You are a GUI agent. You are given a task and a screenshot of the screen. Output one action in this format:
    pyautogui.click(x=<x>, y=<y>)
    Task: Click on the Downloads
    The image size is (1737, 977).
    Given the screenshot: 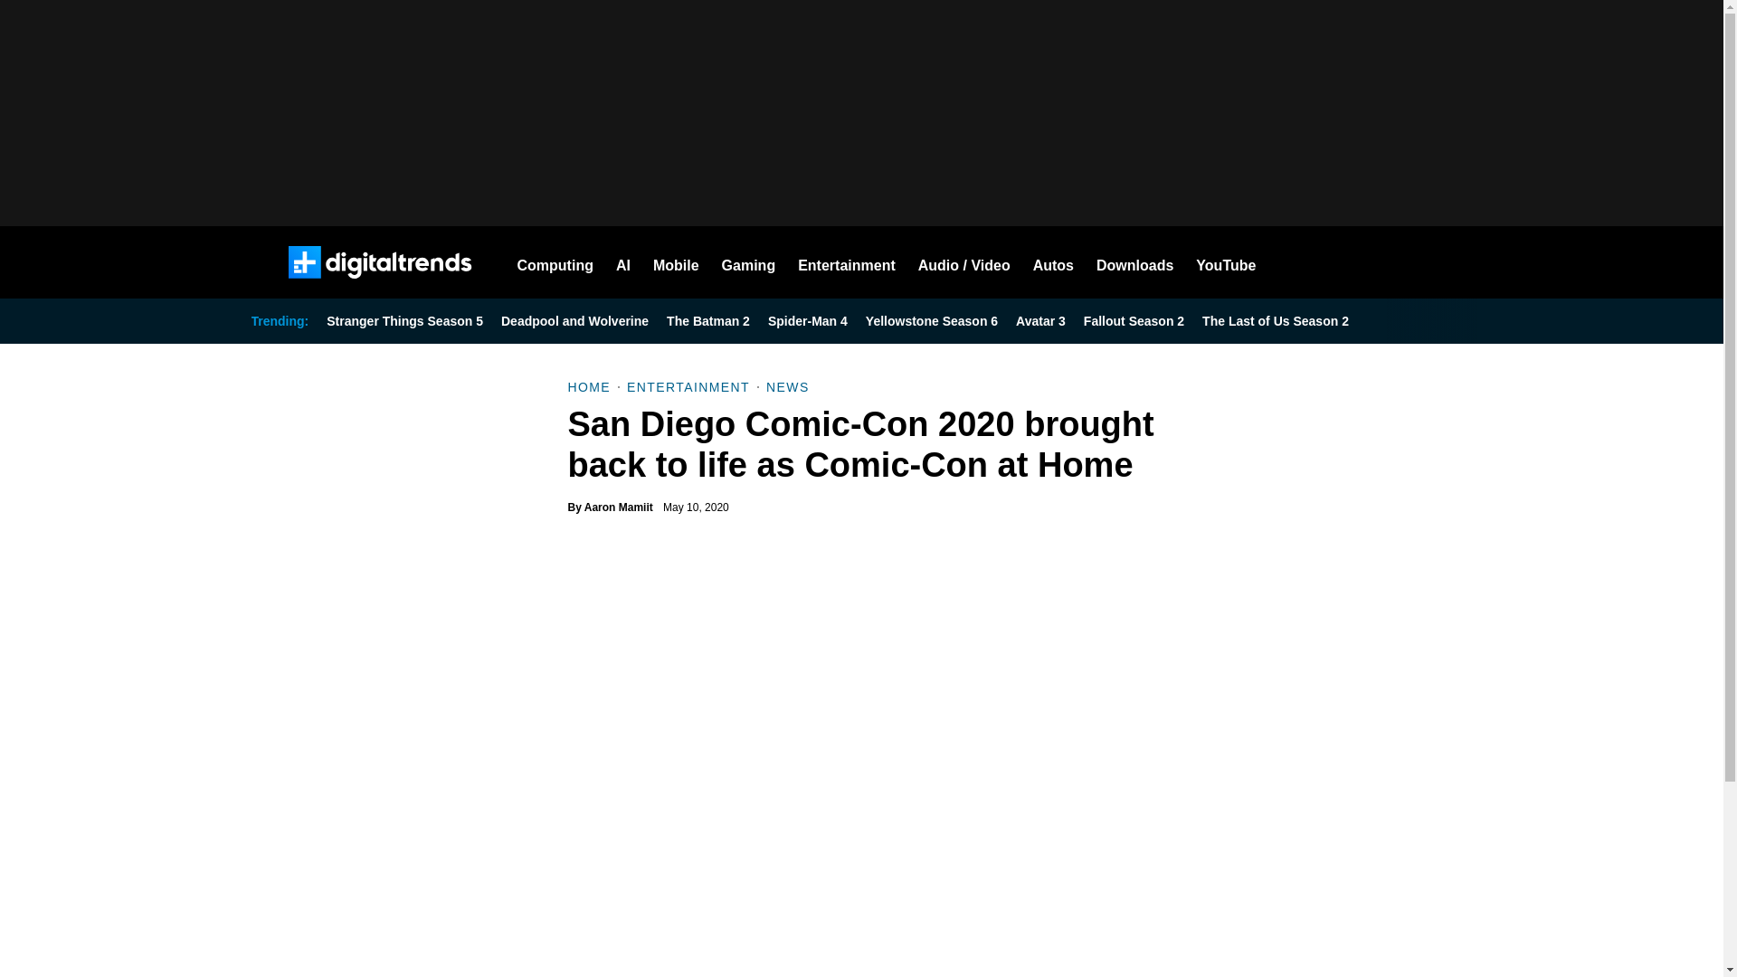 What is the action you would take?
    pyautogui.click(x=1134, y=262)
    